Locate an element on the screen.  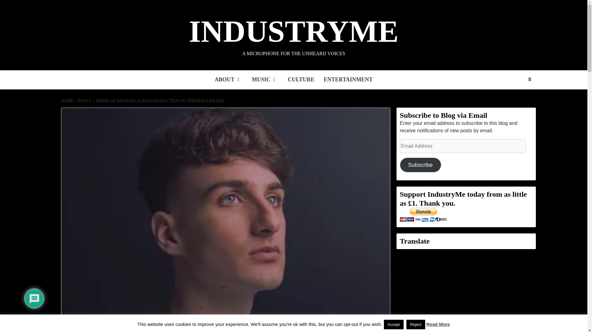
INDUSTRYME is located at coordinates (294, 31).